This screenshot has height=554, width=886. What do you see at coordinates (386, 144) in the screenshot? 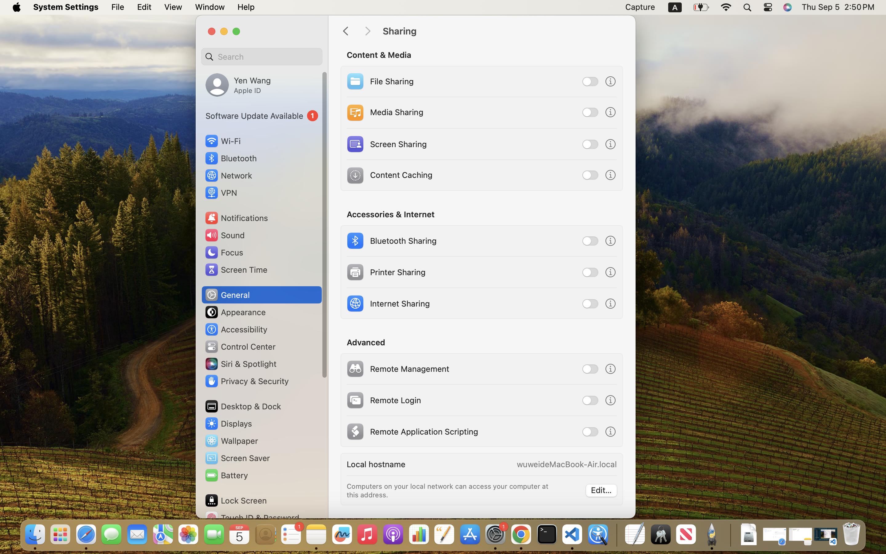
I see `Screen Sharing` at bounding box center [386, 144].